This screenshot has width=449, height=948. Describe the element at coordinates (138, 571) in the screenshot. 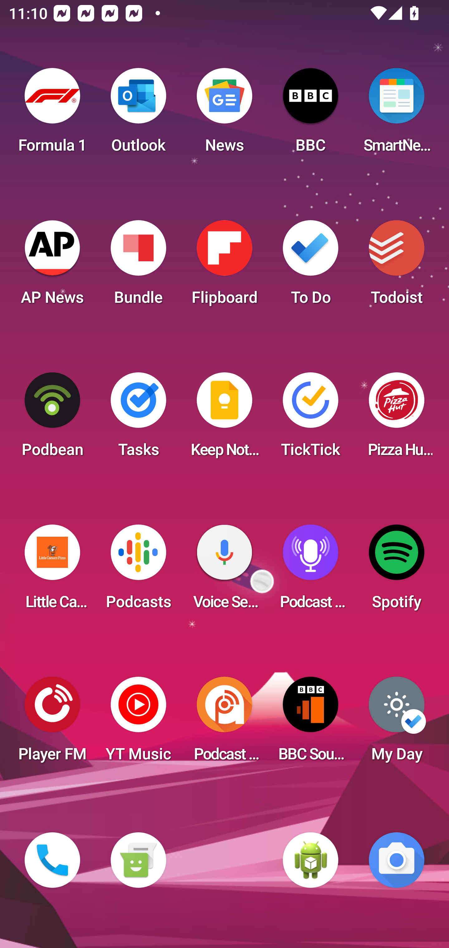

I see `Podcasts` at that location.